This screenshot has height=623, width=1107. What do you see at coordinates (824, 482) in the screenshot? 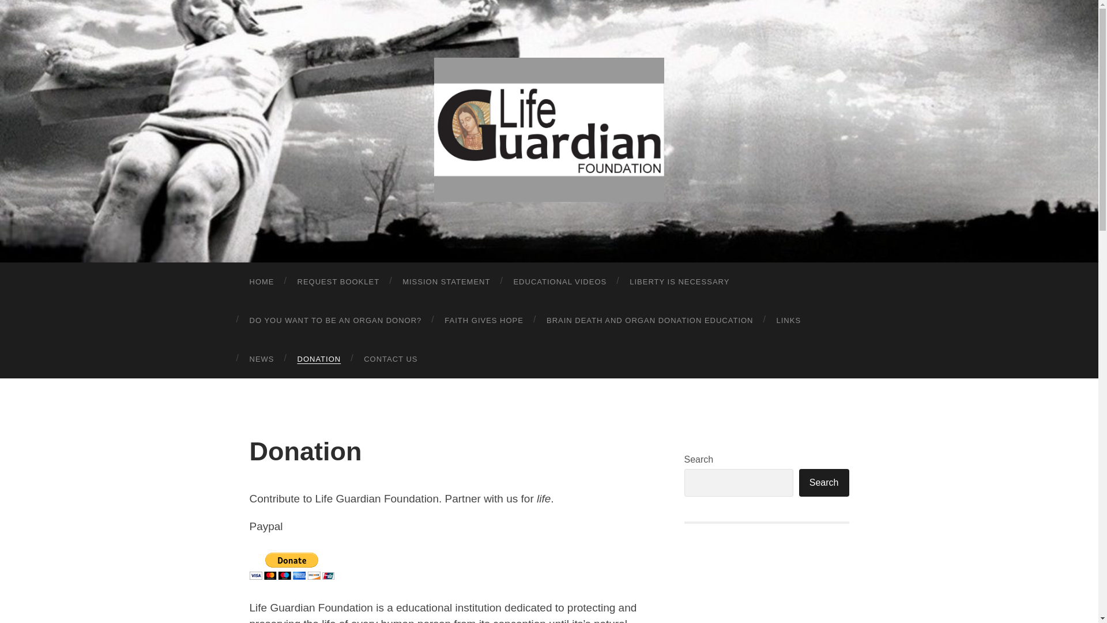
I see `Search` at bounding box center [824, 482].